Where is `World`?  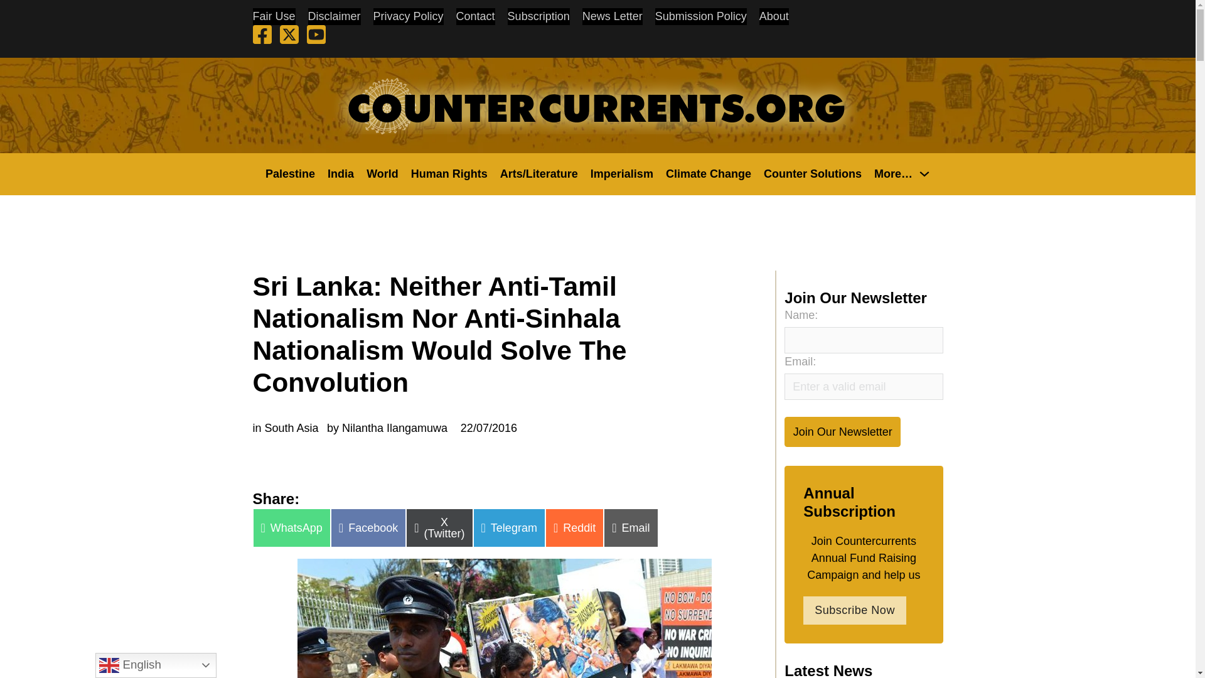 World is located at coordinates (382, 173).